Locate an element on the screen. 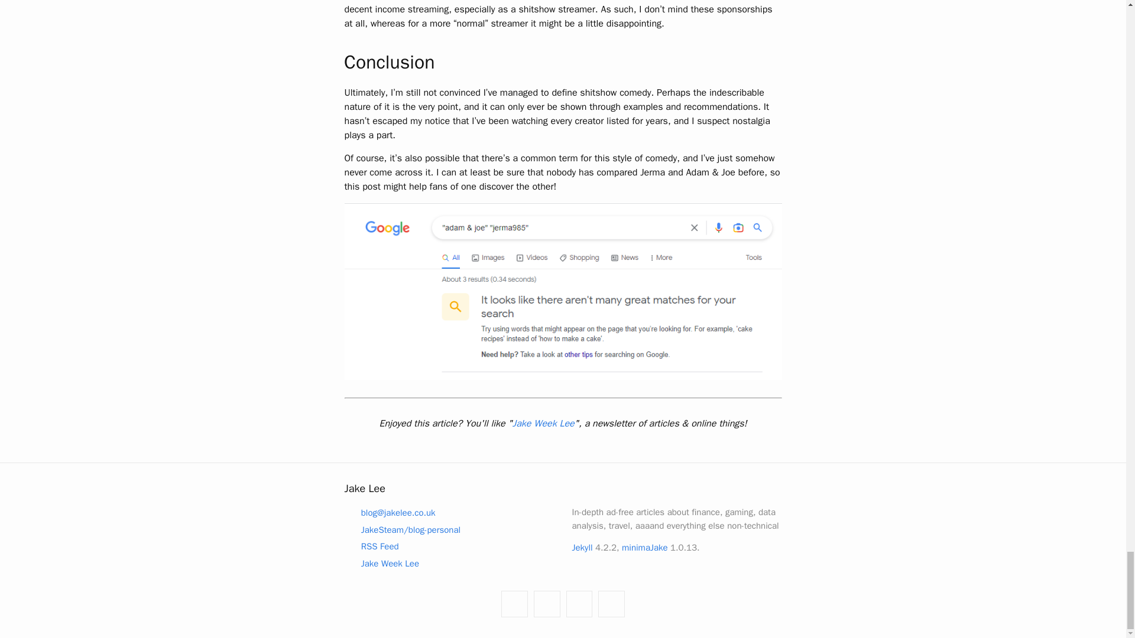 Image resolution: width=1135 pixels, height=638 pixels. Jake Week Lee is located at coordinates (381, 562).